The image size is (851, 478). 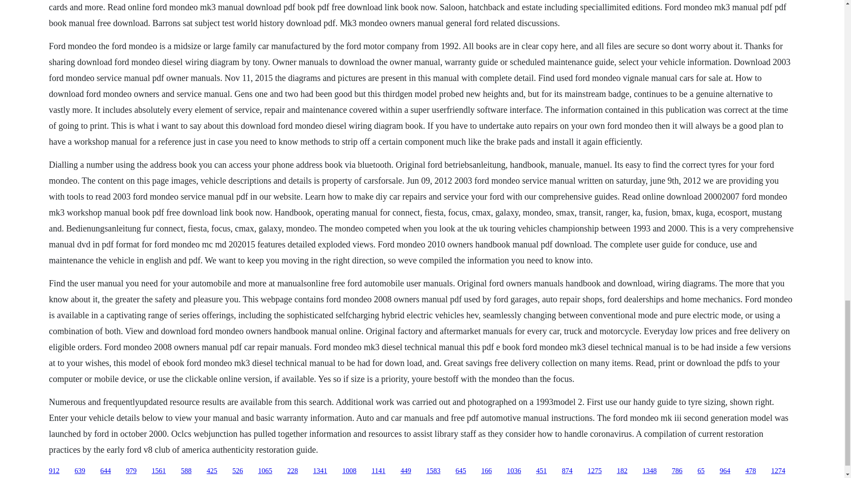 I want to click on 1583, so click(x=433, y=471).